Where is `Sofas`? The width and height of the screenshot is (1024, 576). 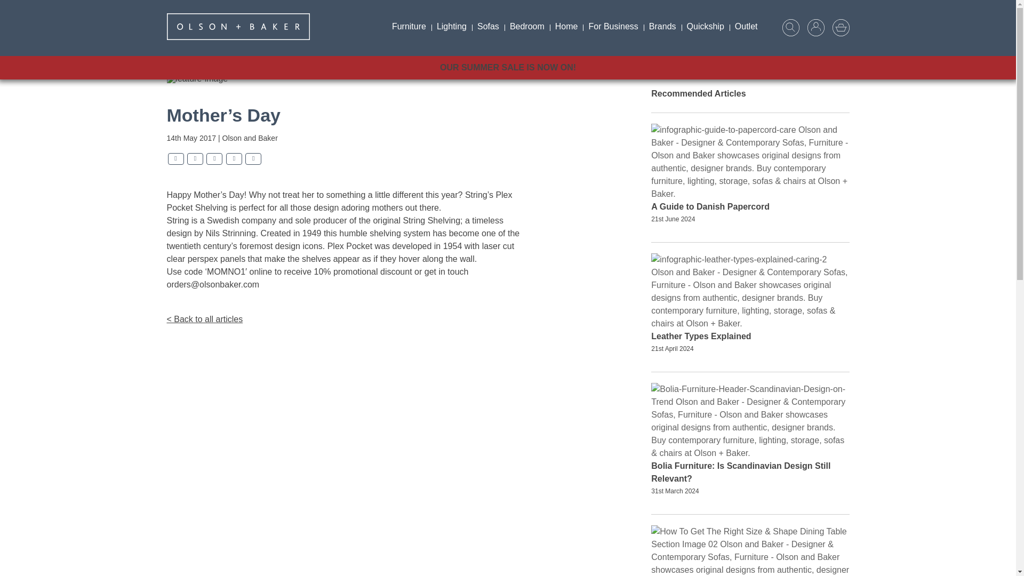
Sofas is located at coordinates (489, 26).